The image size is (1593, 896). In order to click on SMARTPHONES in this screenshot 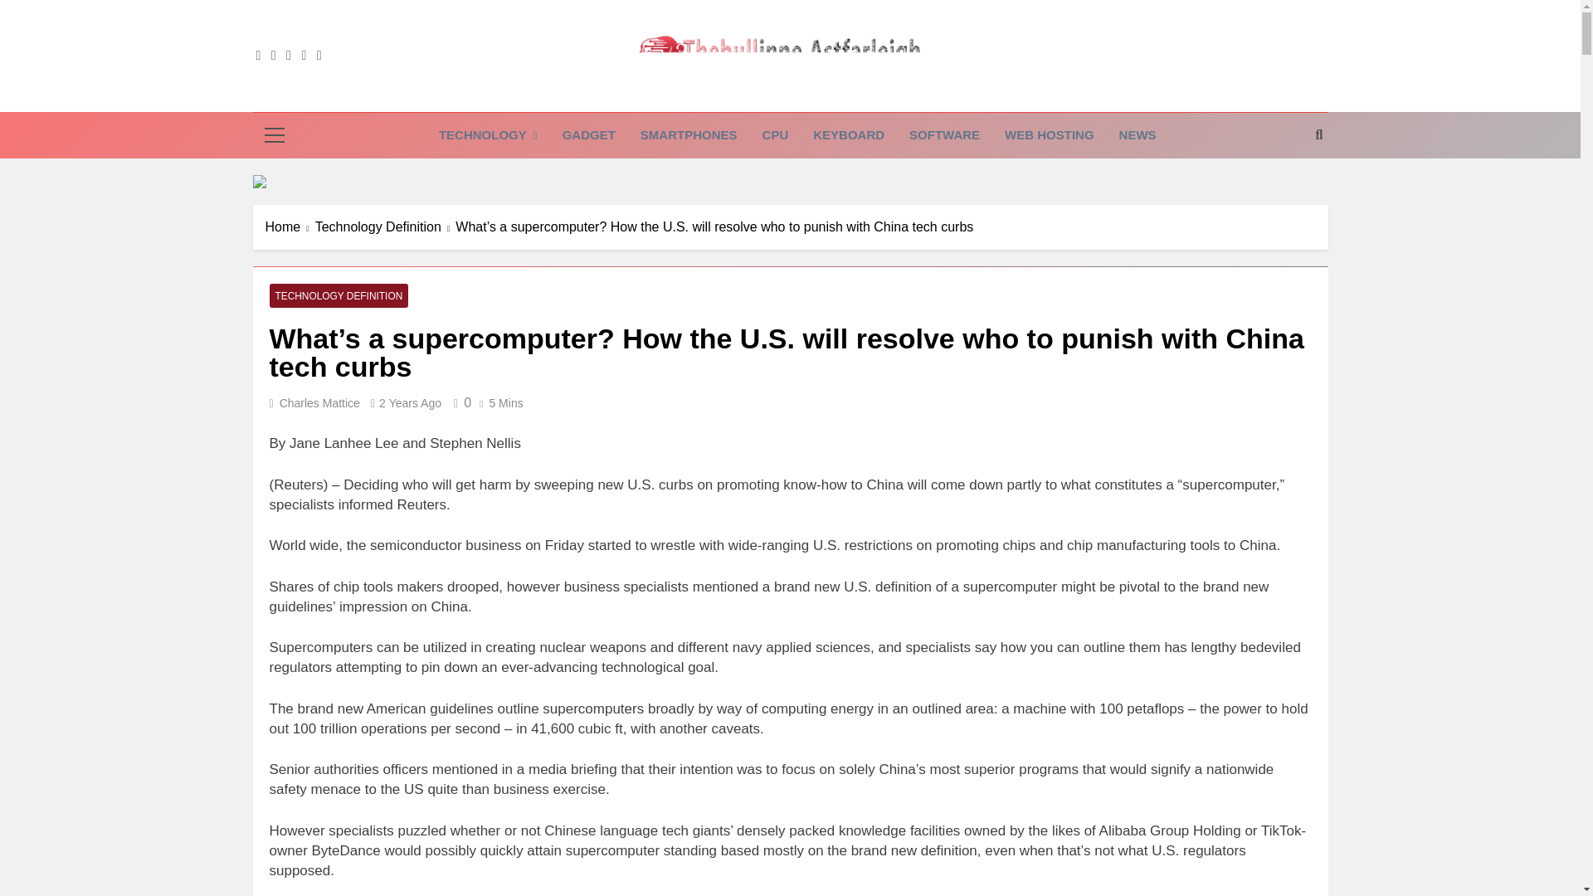, I will do `click(689, 135)`.